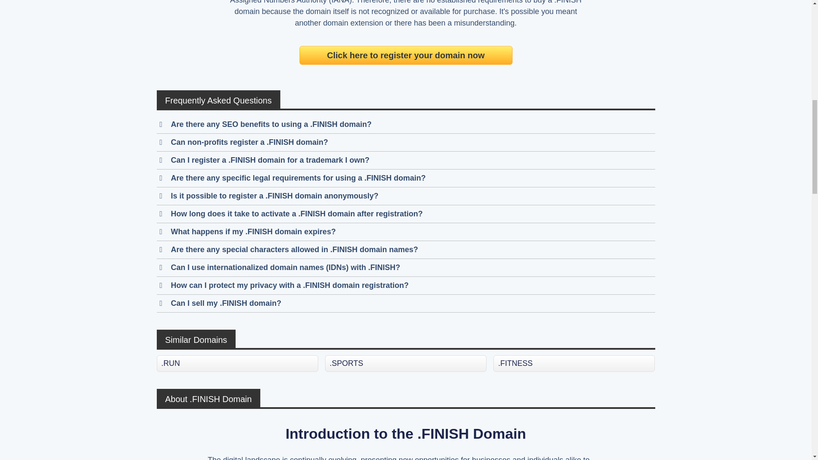  Describe the element at coordinates (574, 363) in the screenshot. I see `.FITNESS` at that location.